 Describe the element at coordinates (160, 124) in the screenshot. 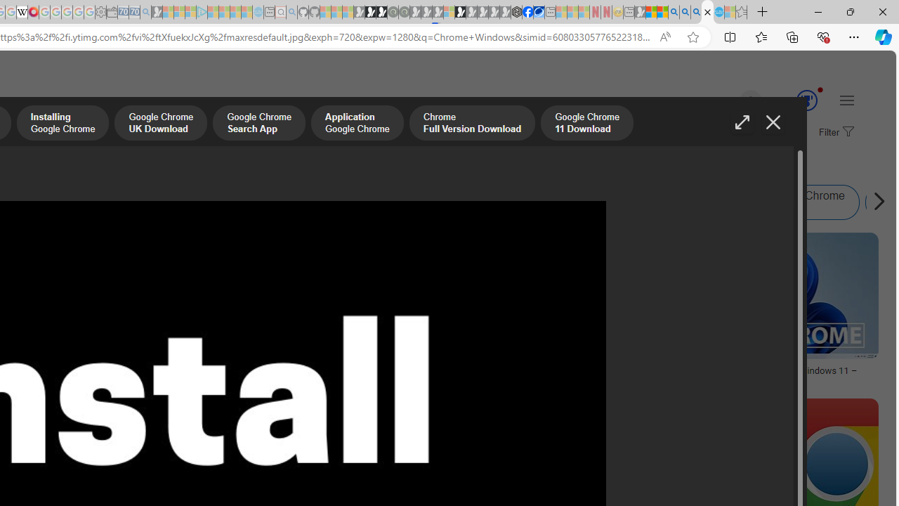

I see `Google Chrome UK Download` at that location.